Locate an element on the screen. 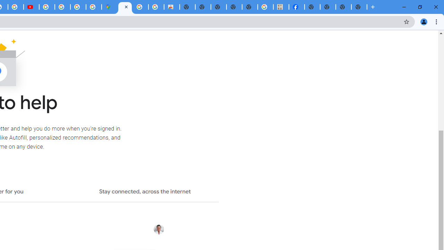  Chrome Web Store - Shopping is located at coordinates (172, 7).